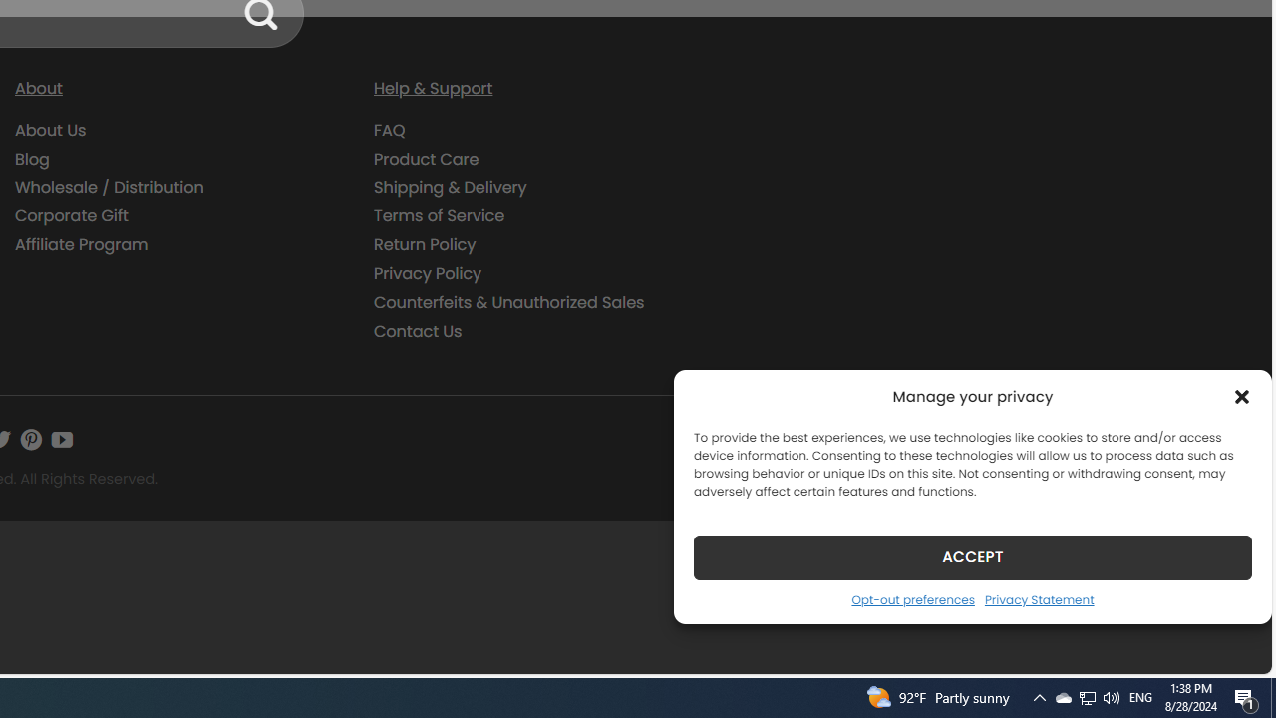 Image resolution: width=1276 pixels, height=718 pixels. Describe the element at coordinates (538, 131) in the screenshot. I see `FAQ` at that location.